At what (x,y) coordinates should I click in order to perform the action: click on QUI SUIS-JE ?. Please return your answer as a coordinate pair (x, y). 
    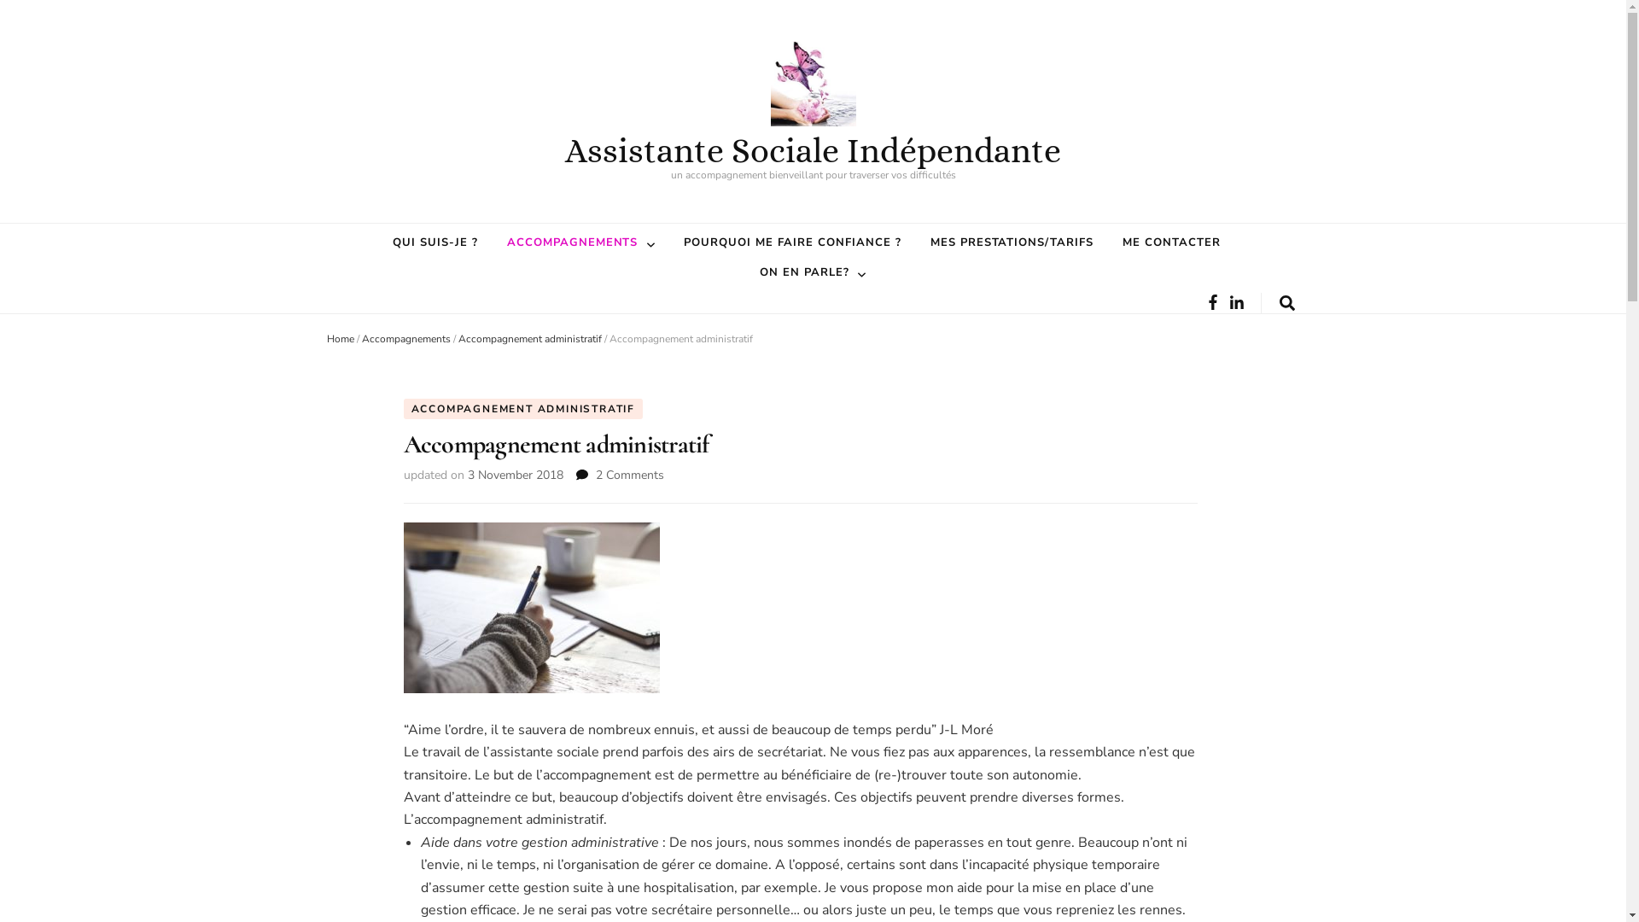
    Looking at the image, I should click on (435, 242).